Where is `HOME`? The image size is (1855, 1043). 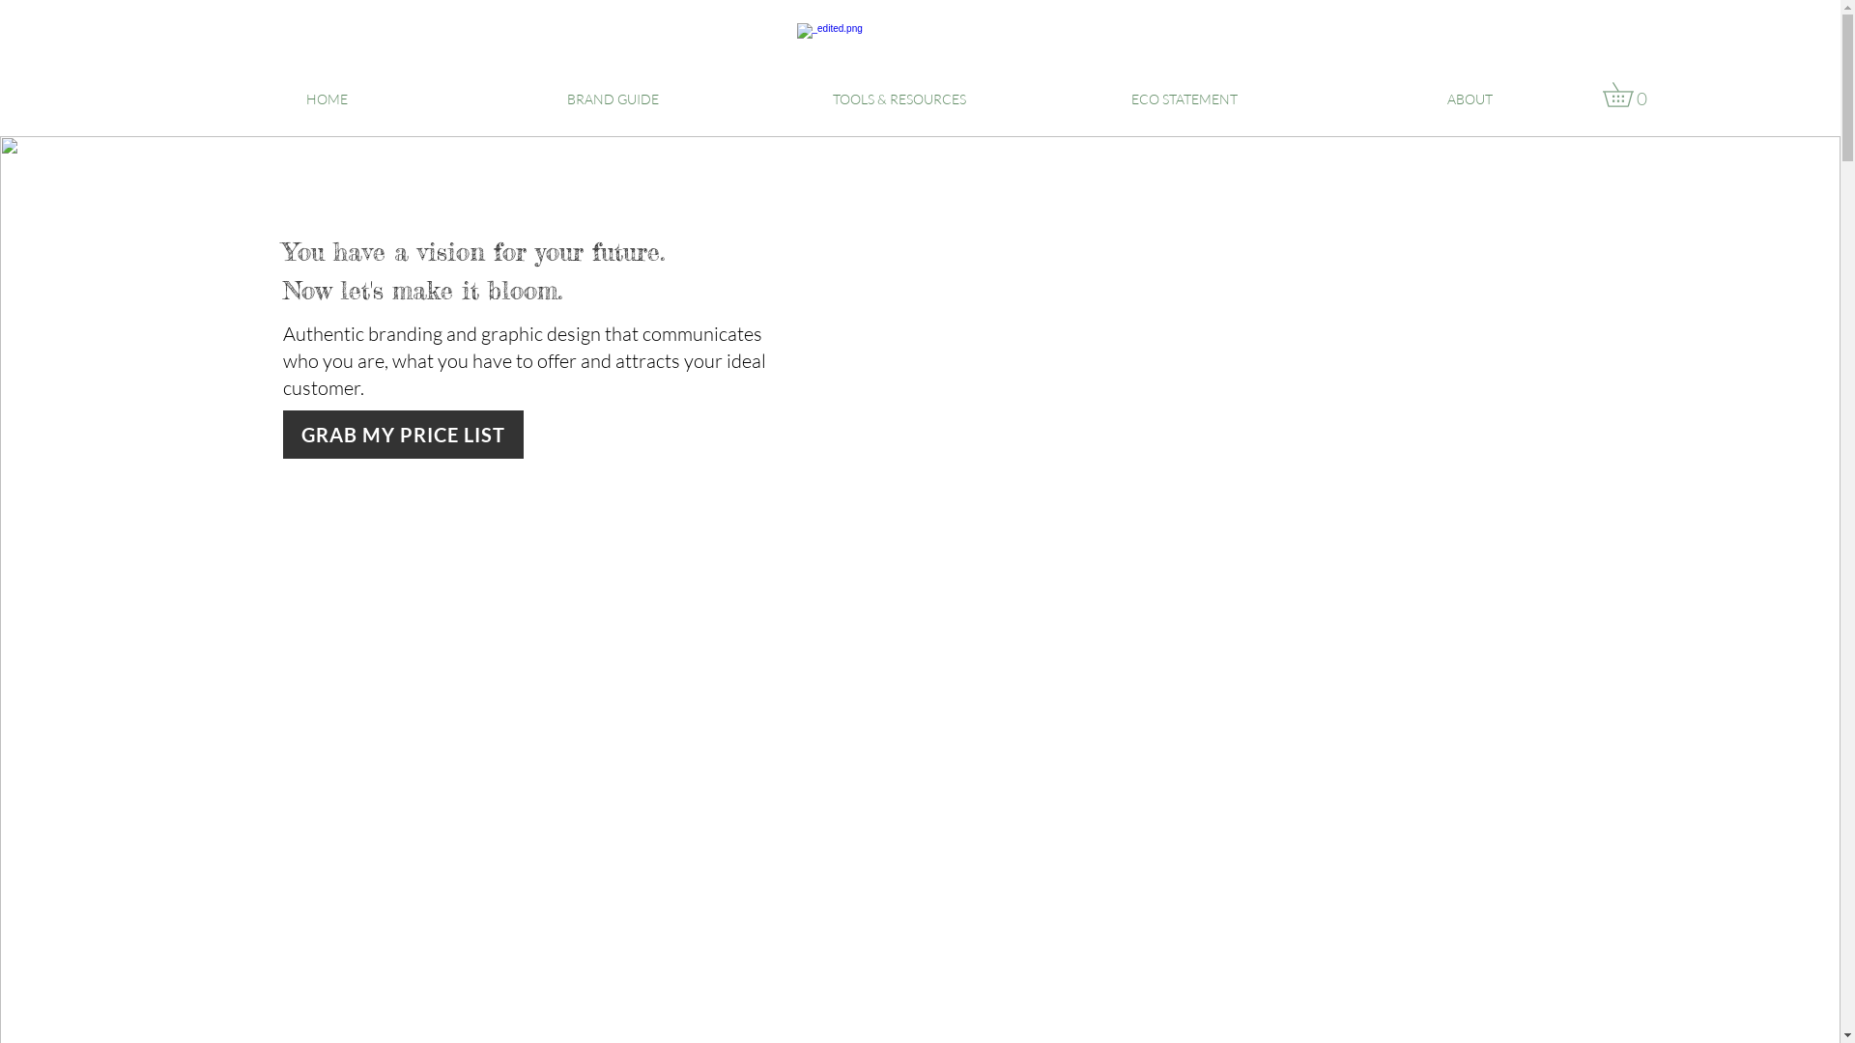
HOME is located at coordinates (327, 99).